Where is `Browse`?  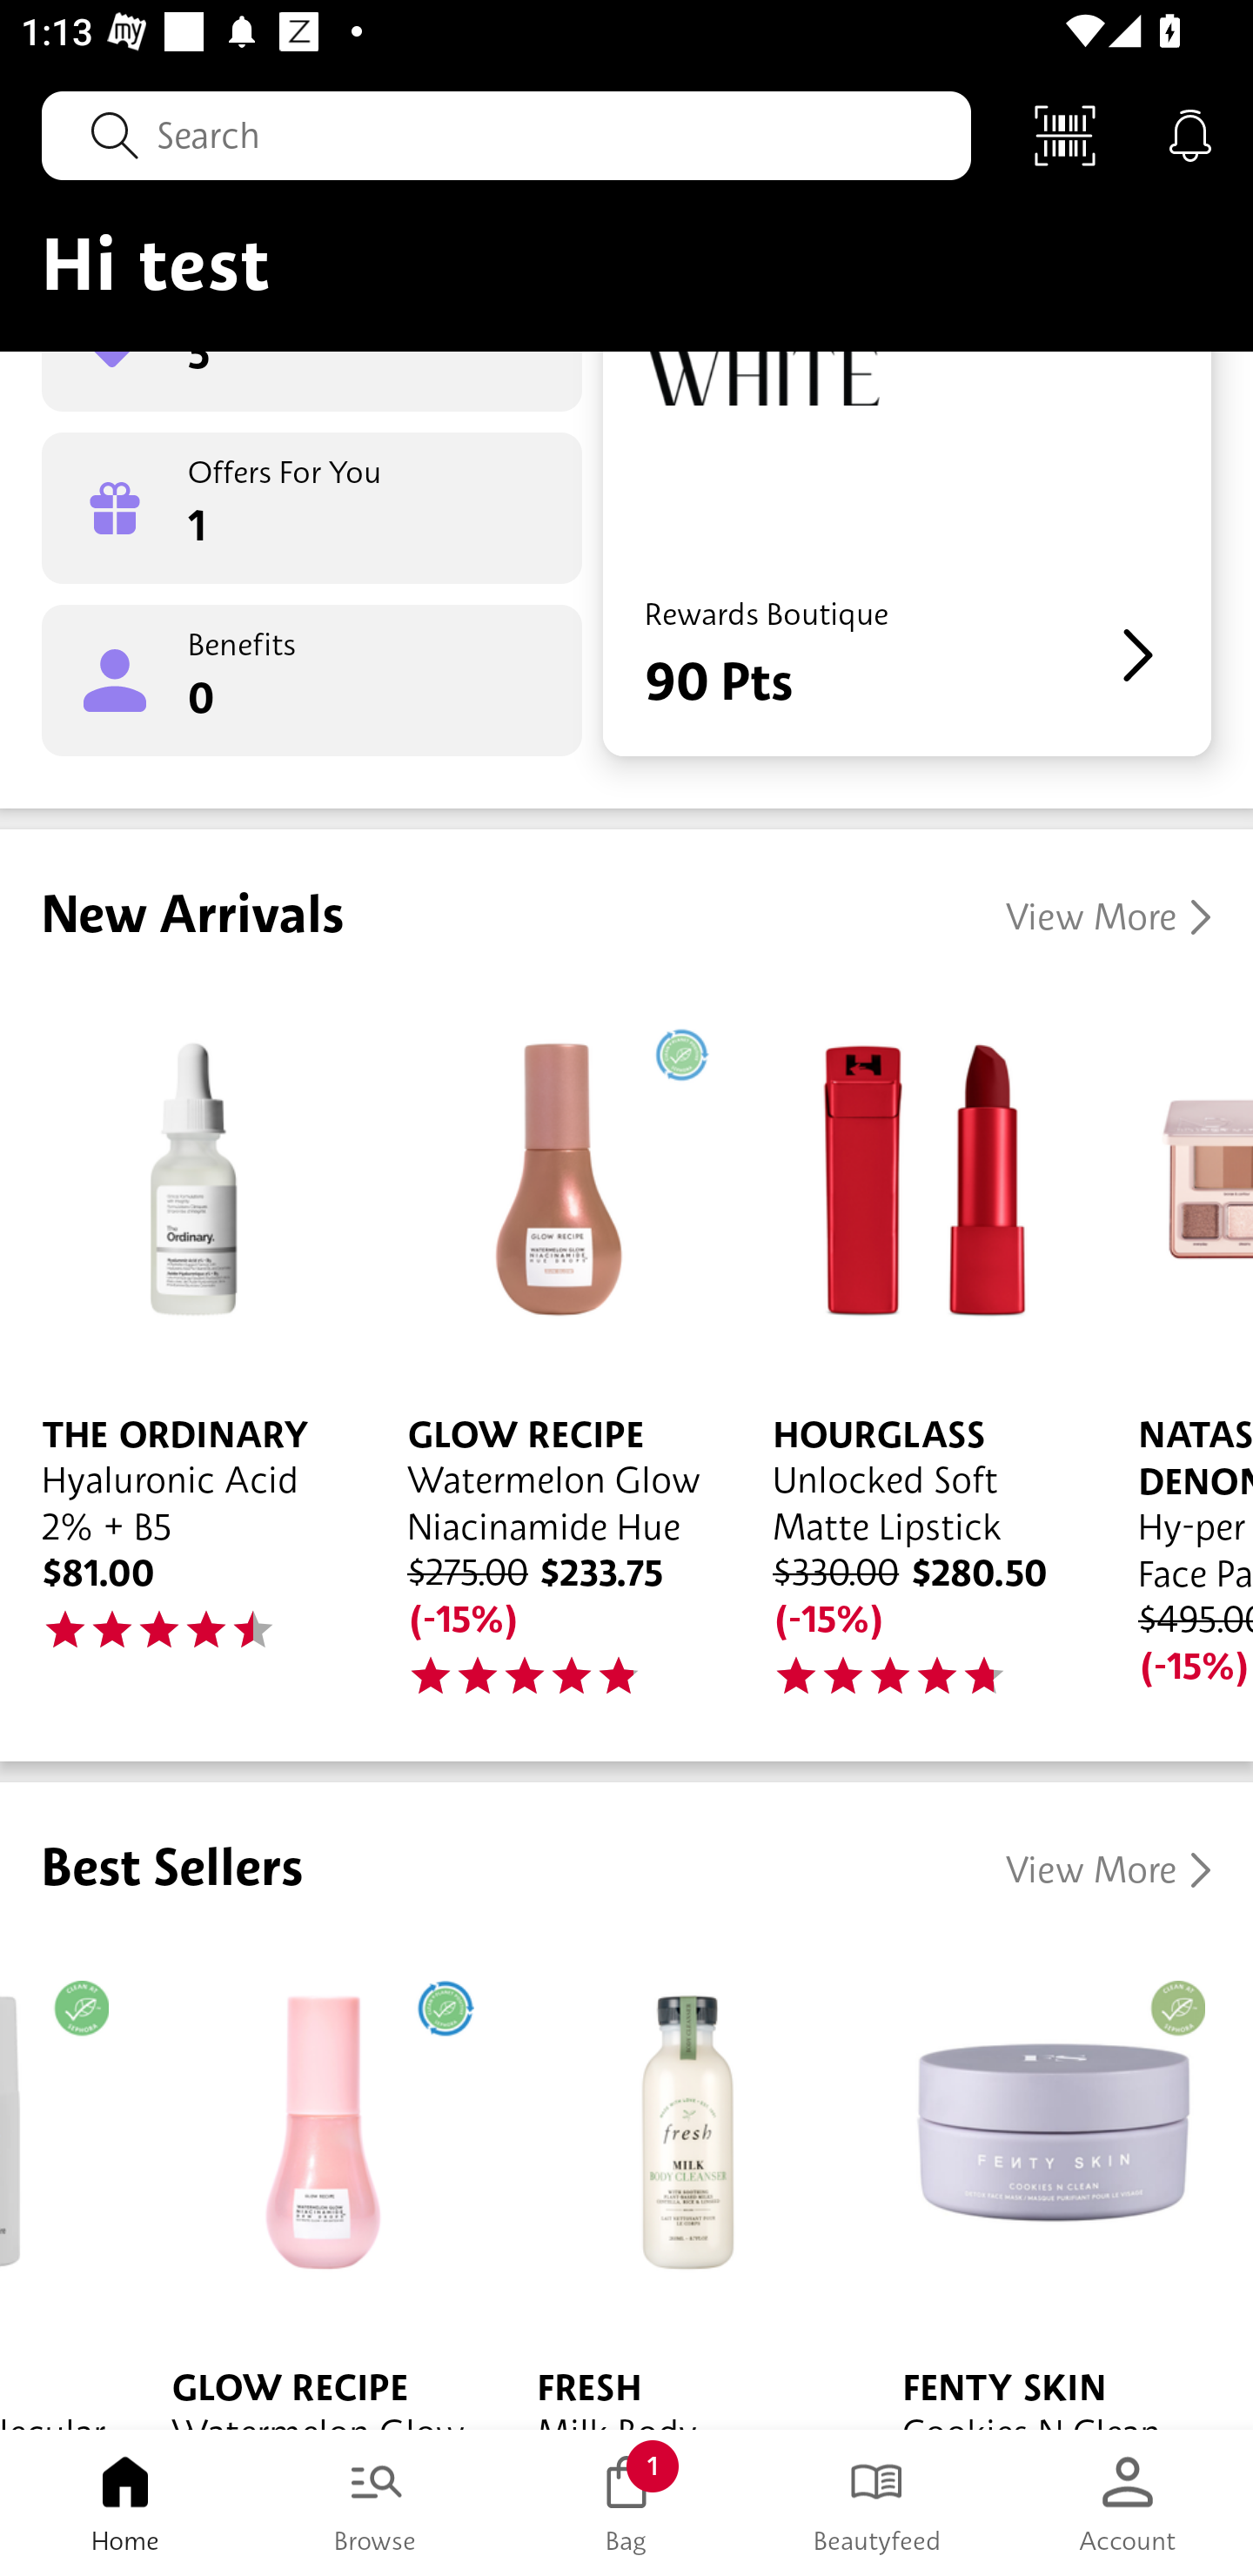 Browse is located at coordinates (376, 2503).